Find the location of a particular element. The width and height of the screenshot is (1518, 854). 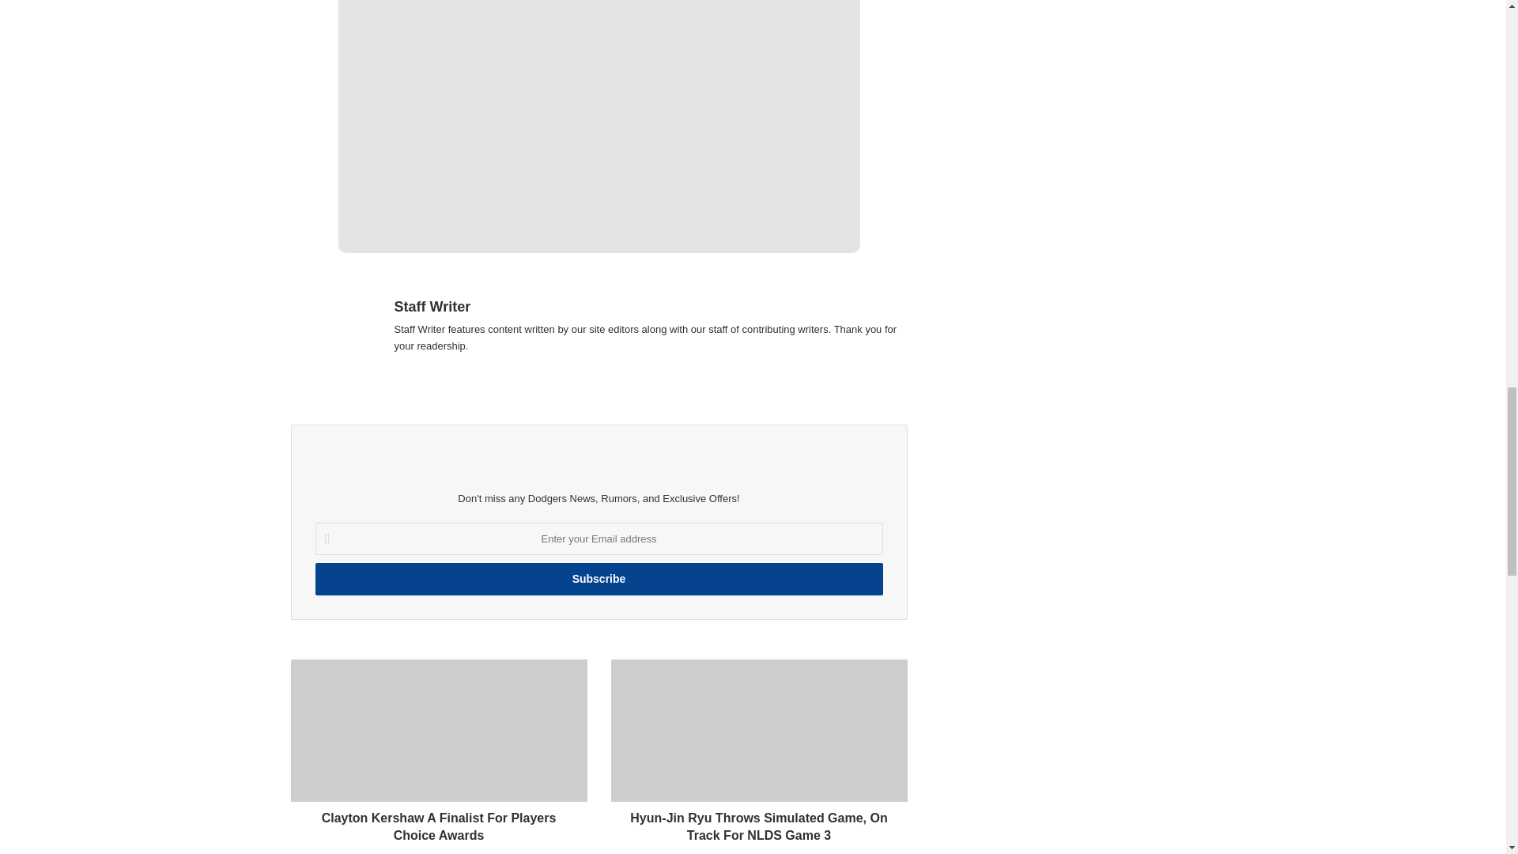

Subscribe is located at coordinates (598, 579).